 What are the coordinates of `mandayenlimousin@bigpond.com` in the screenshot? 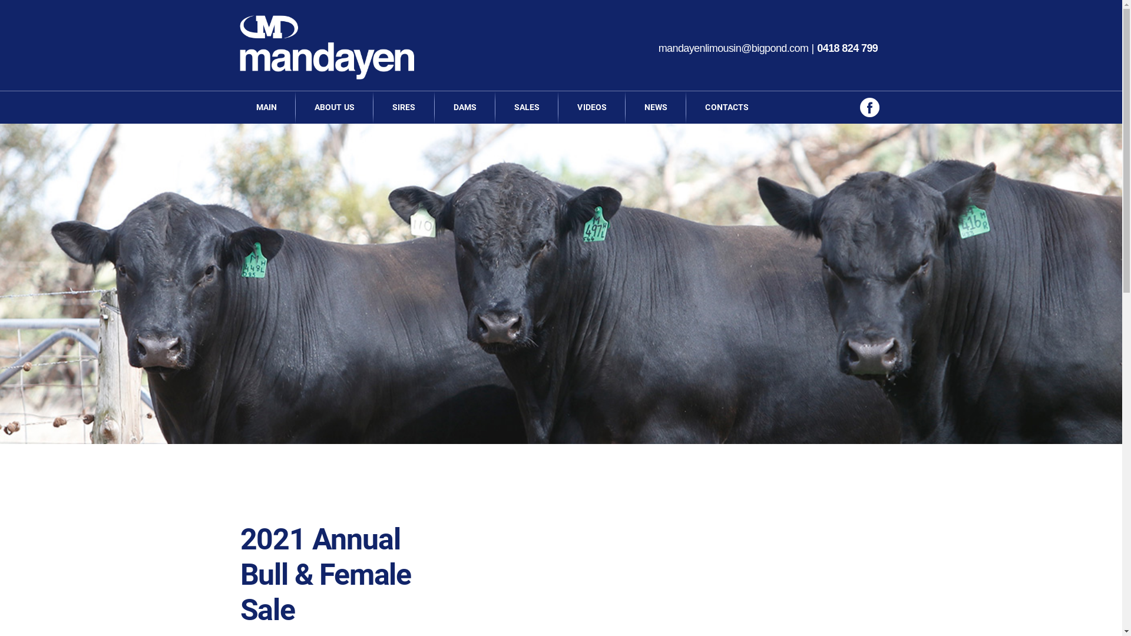 It's located at (734, 48).